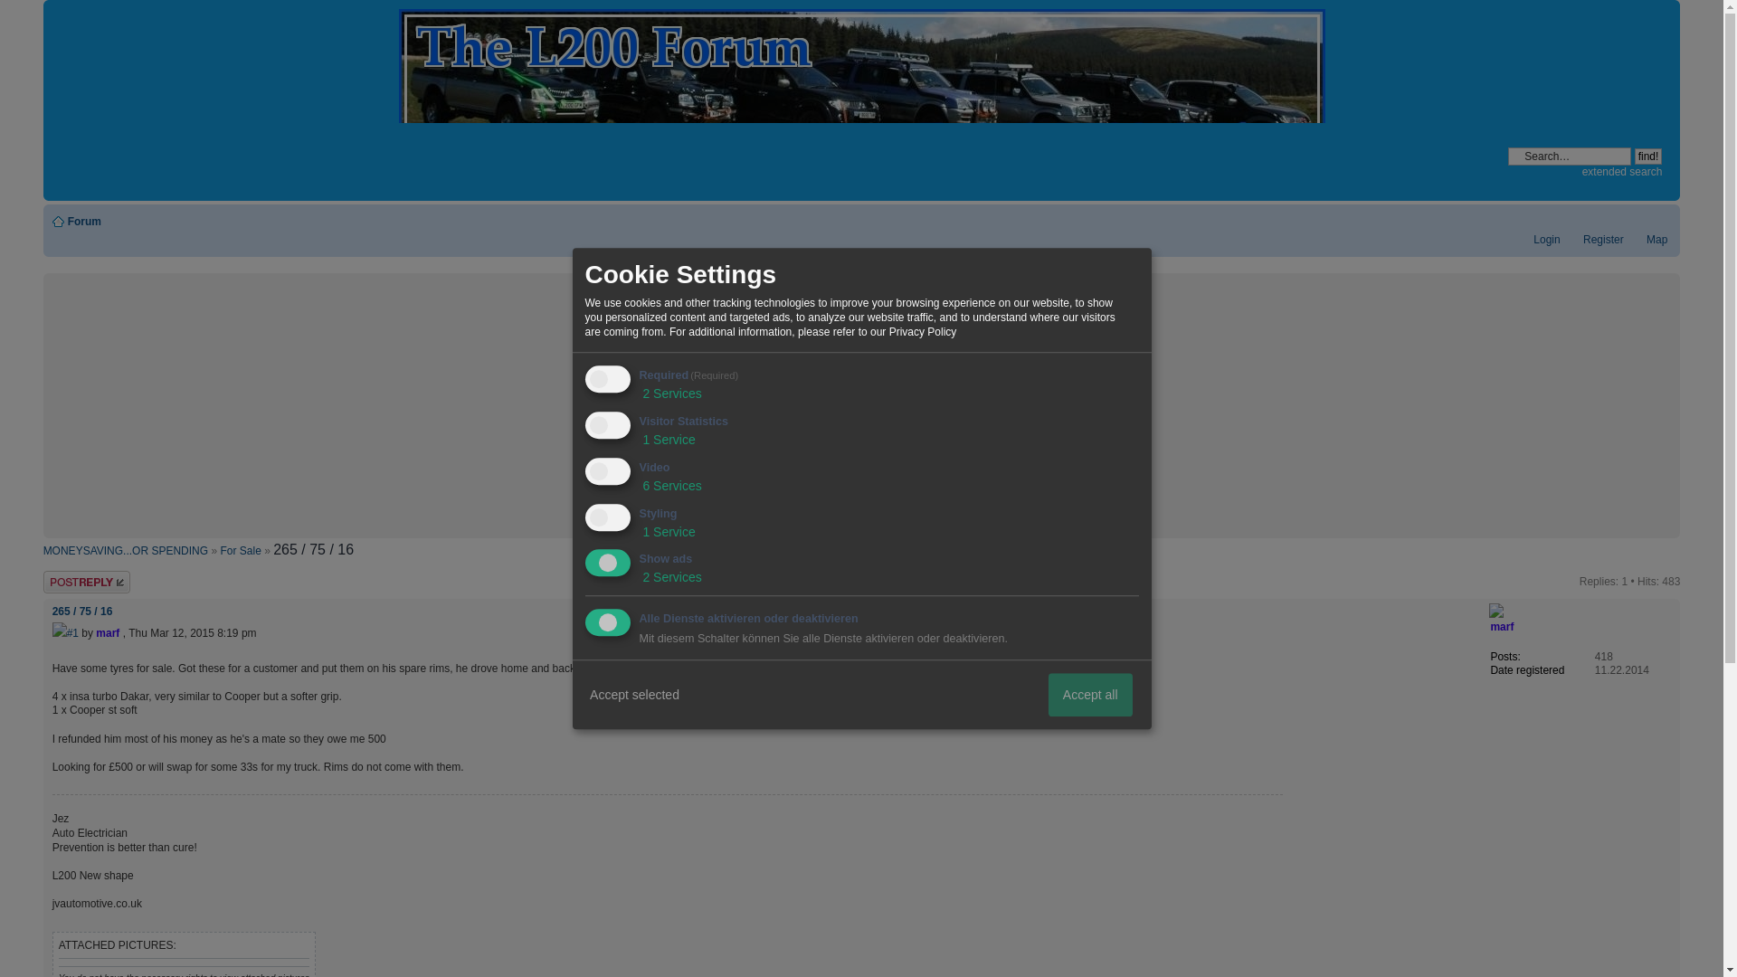  What do you see at coordinates (1538, 240) in the screenshot?
I see `Login` at bounding box center [1538, 240].